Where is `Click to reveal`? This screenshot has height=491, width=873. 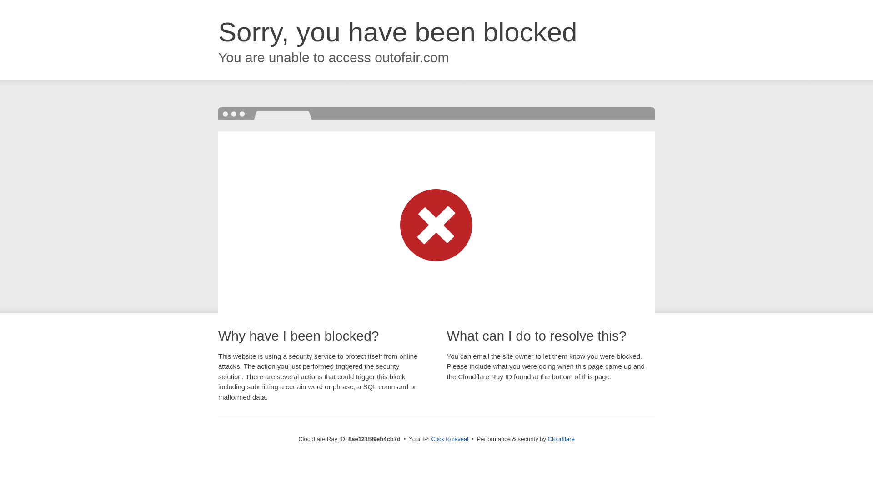 Click to reveal is located at coordinates (450, 439).